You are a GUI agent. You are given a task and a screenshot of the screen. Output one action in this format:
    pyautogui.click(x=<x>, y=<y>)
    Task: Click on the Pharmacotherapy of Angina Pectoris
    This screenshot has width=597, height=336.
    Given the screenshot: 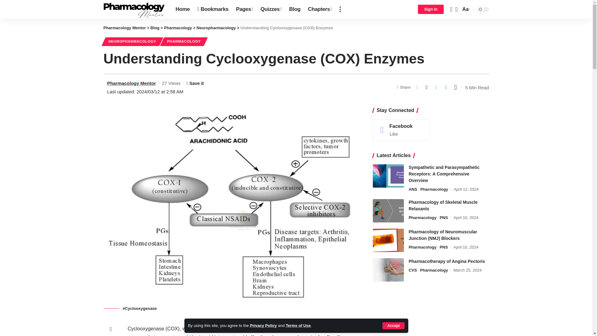 What is the action you would take?
    pyautogui.click(x=388, y=270)
    